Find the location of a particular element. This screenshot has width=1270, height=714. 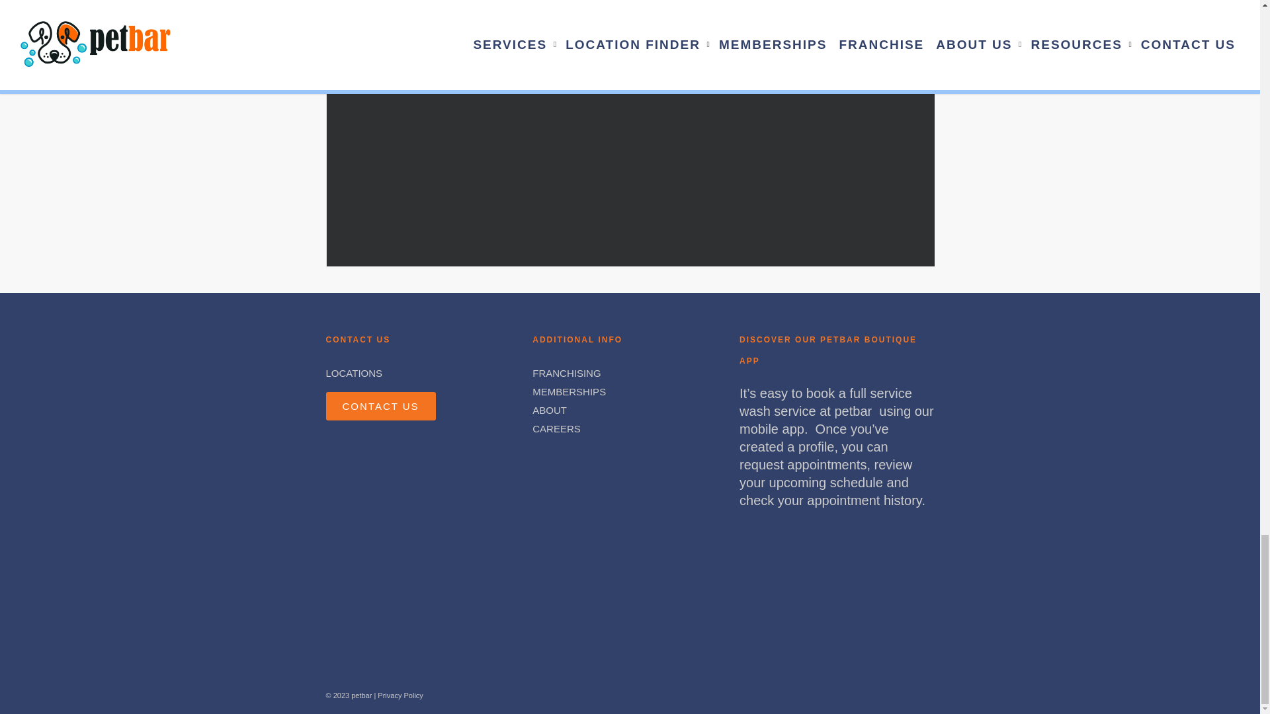

LOCATIONS is located at coordinates (353, 373).